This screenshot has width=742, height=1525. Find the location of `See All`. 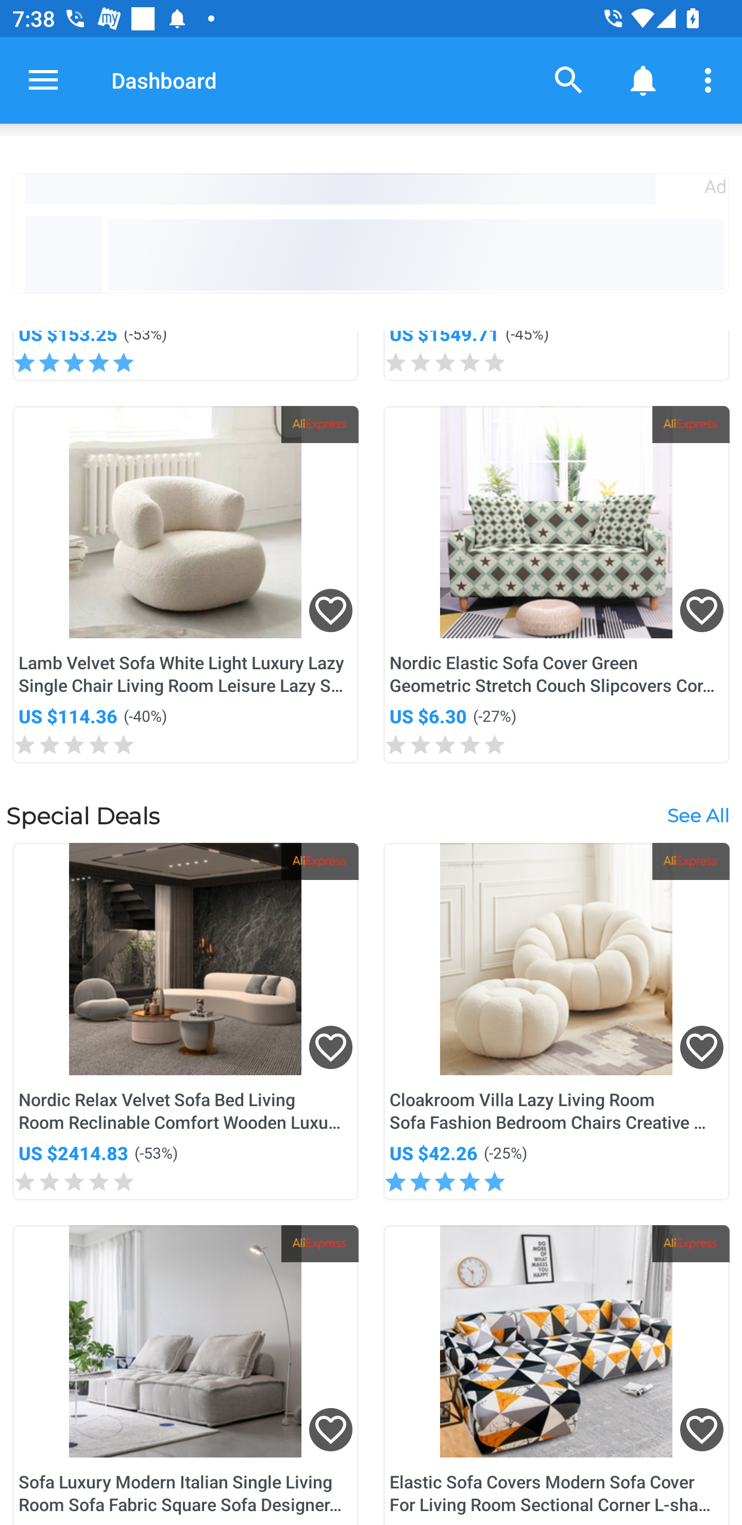

See All is located at coordinates (698, 816).